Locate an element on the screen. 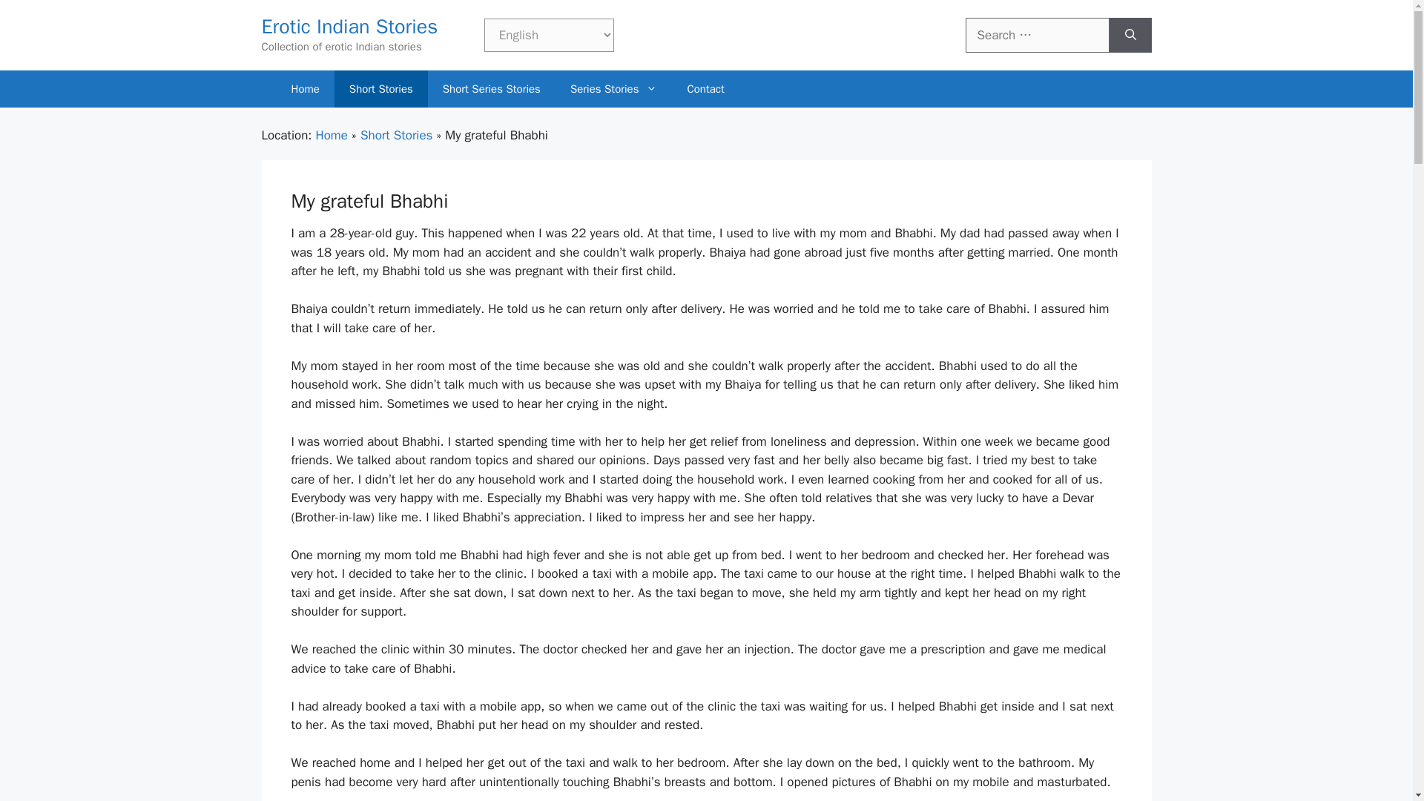 This screenshot has height=801, width=1424. Short Series Stories is located at coordinates (491, 89).